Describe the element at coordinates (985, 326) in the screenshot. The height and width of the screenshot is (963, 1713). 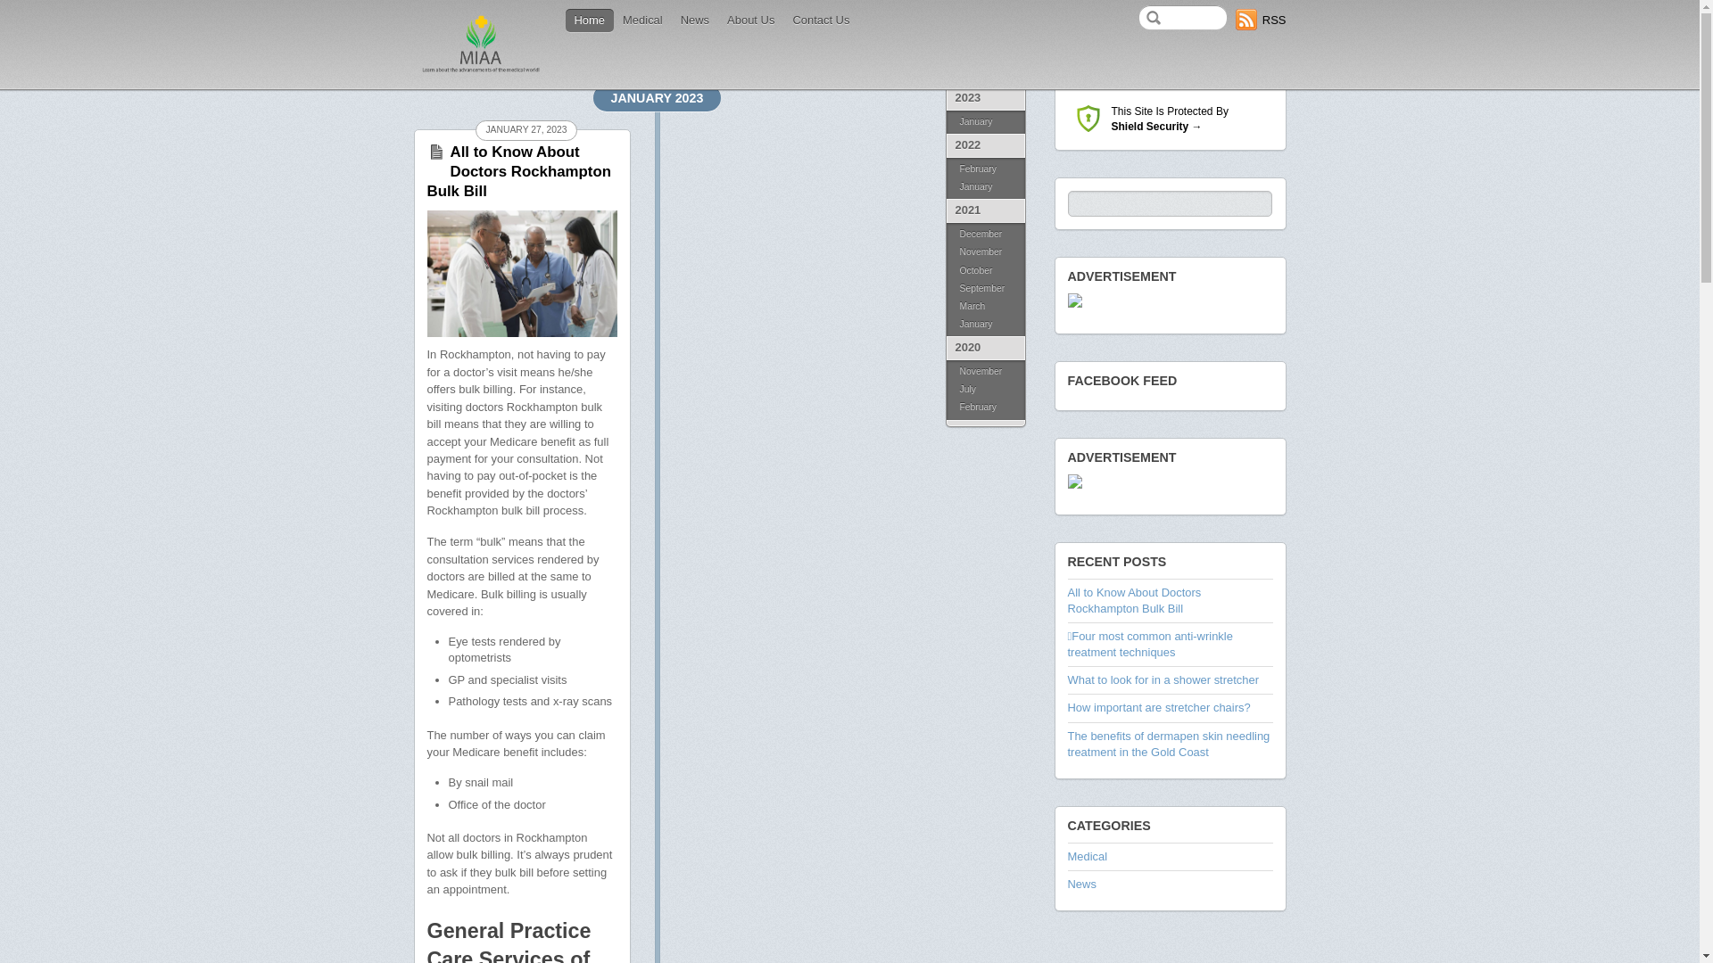
I see `January` at that location.